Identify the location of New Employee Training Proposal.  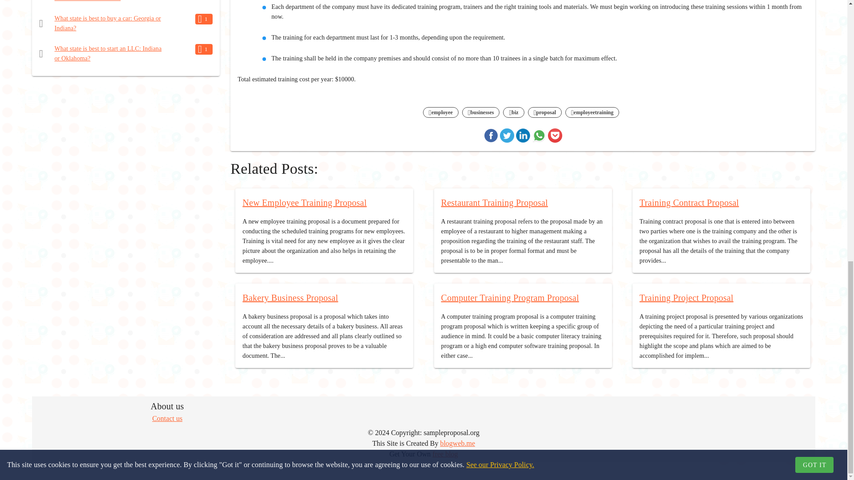
(304, 202).